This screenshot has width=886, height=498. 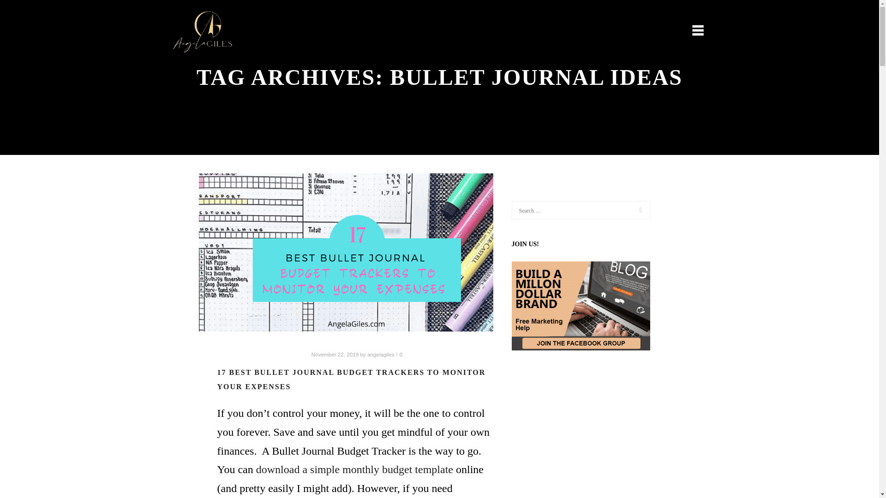 I want to click on JOIN US!, so click(x=580, y=306).